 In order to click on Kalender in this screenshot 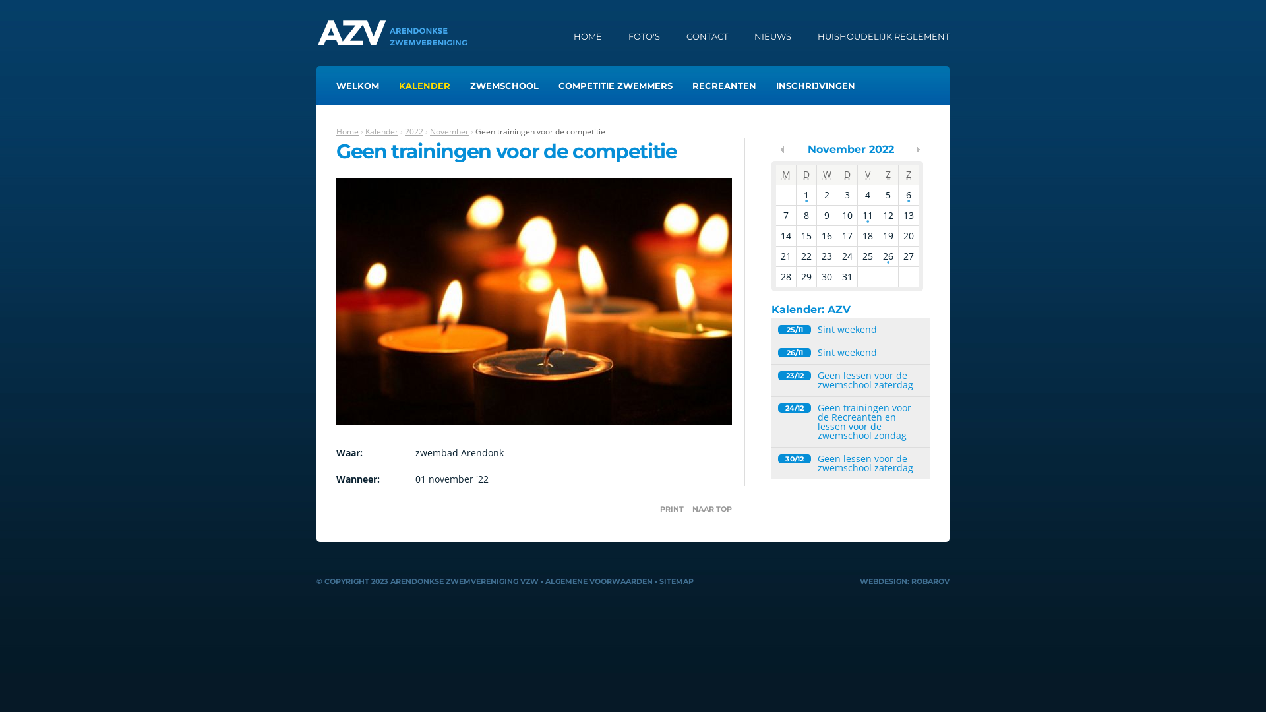, I will do `click(382, 132)`.